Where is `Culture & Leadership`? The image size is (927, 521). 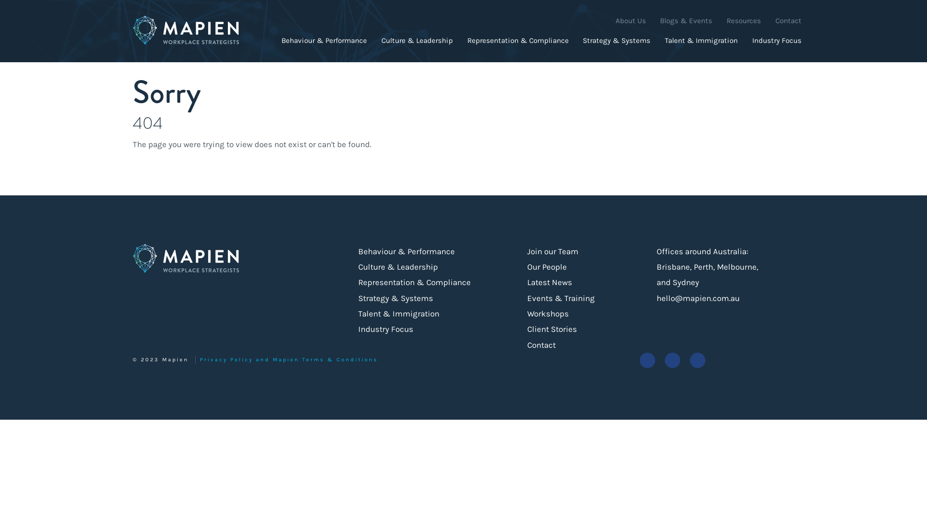
Culture & Leadership is located at coordinates (398, 267).